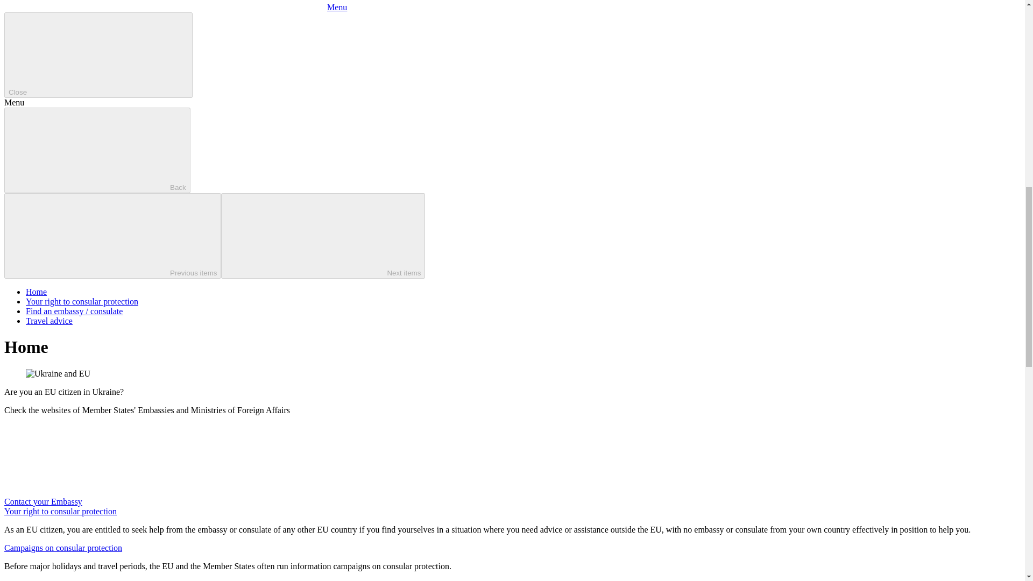  I want to click on Back, so click(97, 150).